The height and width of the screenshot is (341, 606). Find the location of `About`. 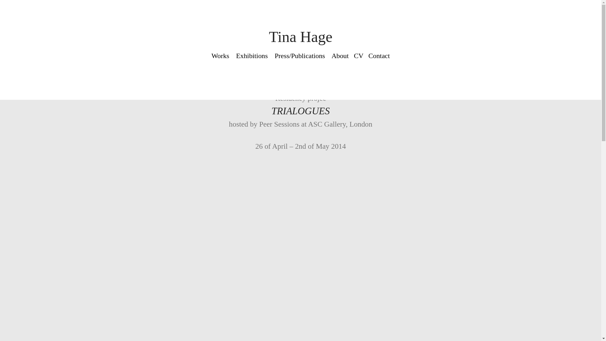

About is located at coordinates (340, 56).